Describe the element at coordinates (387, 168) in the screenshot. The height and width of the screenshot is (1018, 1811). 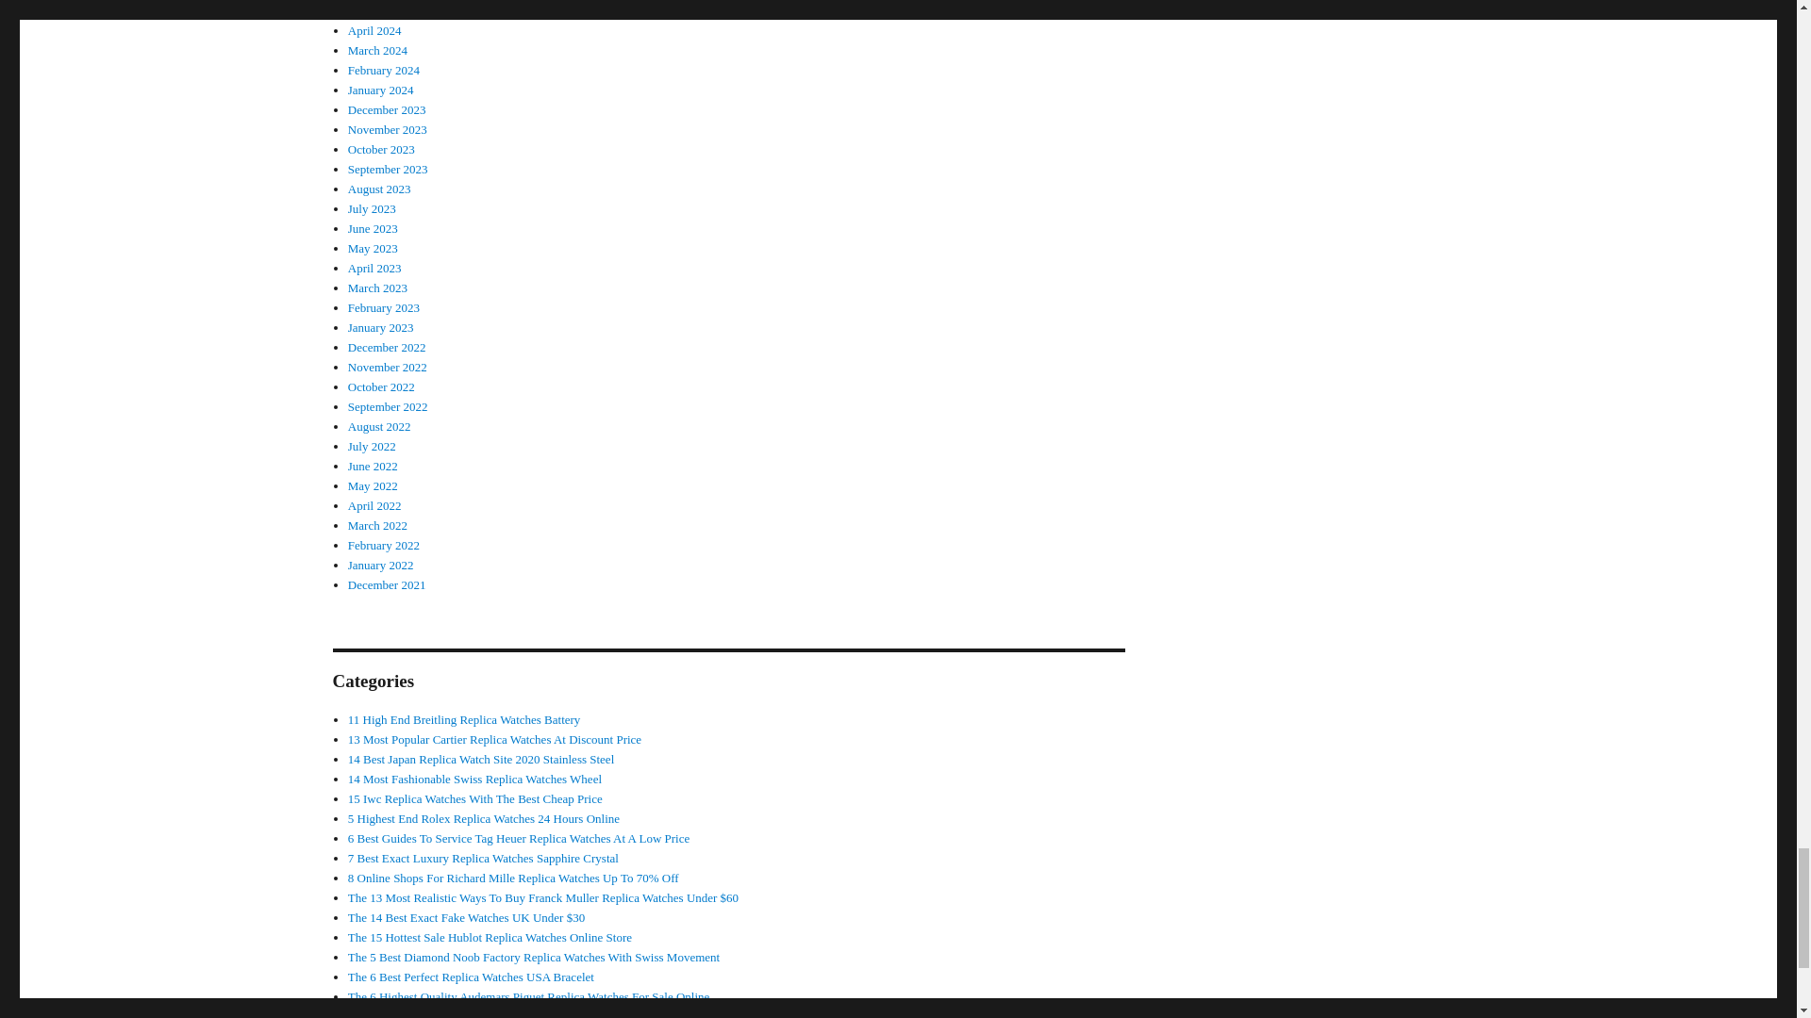
I see `September 2023` at that location.